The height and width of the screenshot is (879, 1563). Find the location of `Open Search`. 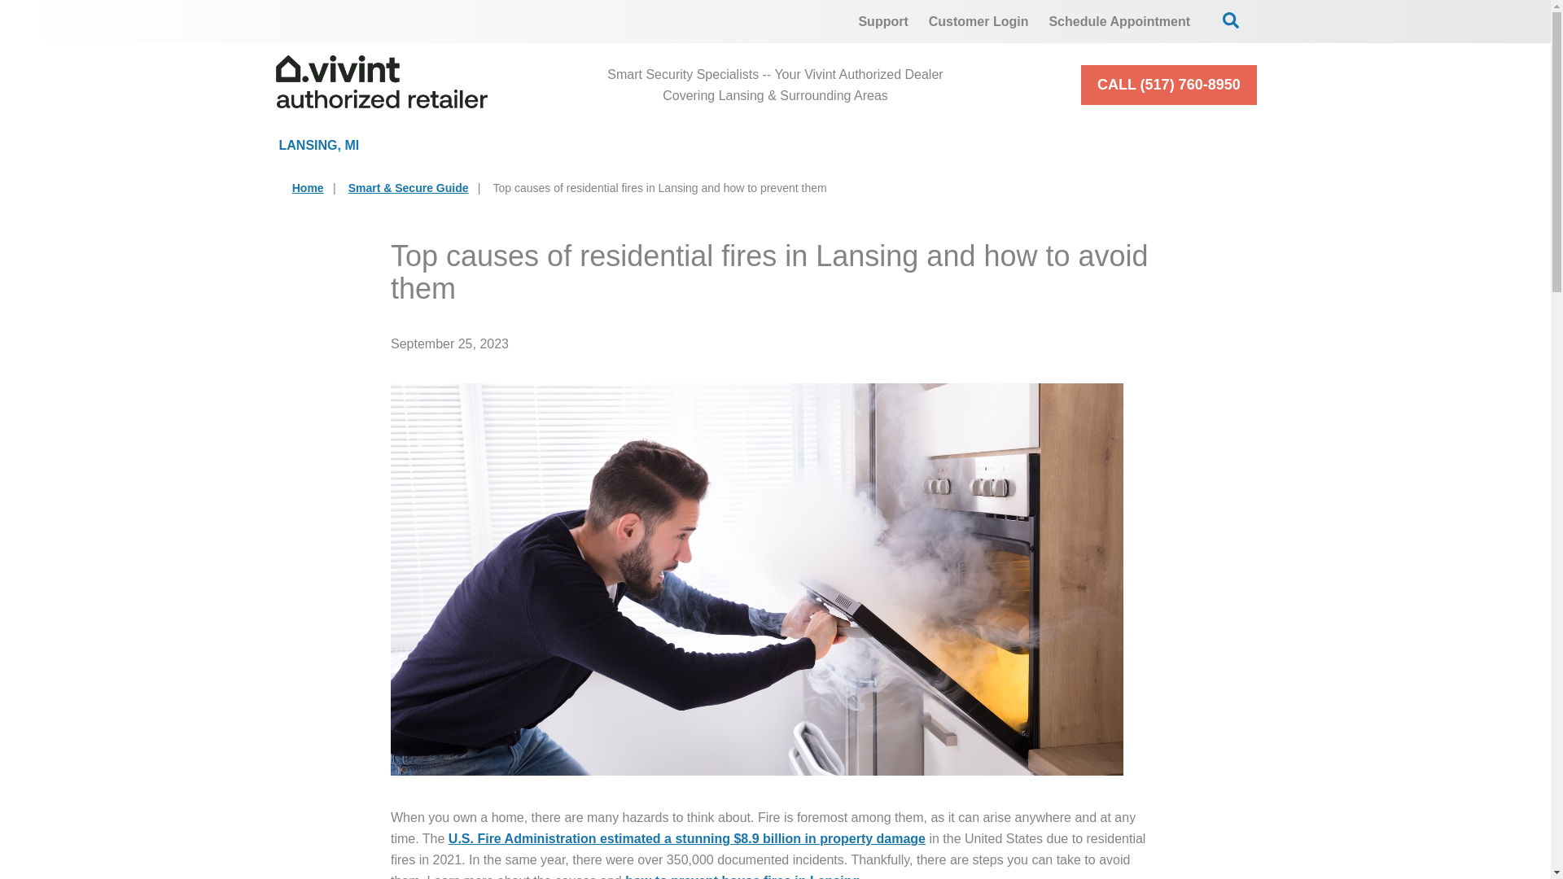

Open Search is located at coordinates (1231, 20).